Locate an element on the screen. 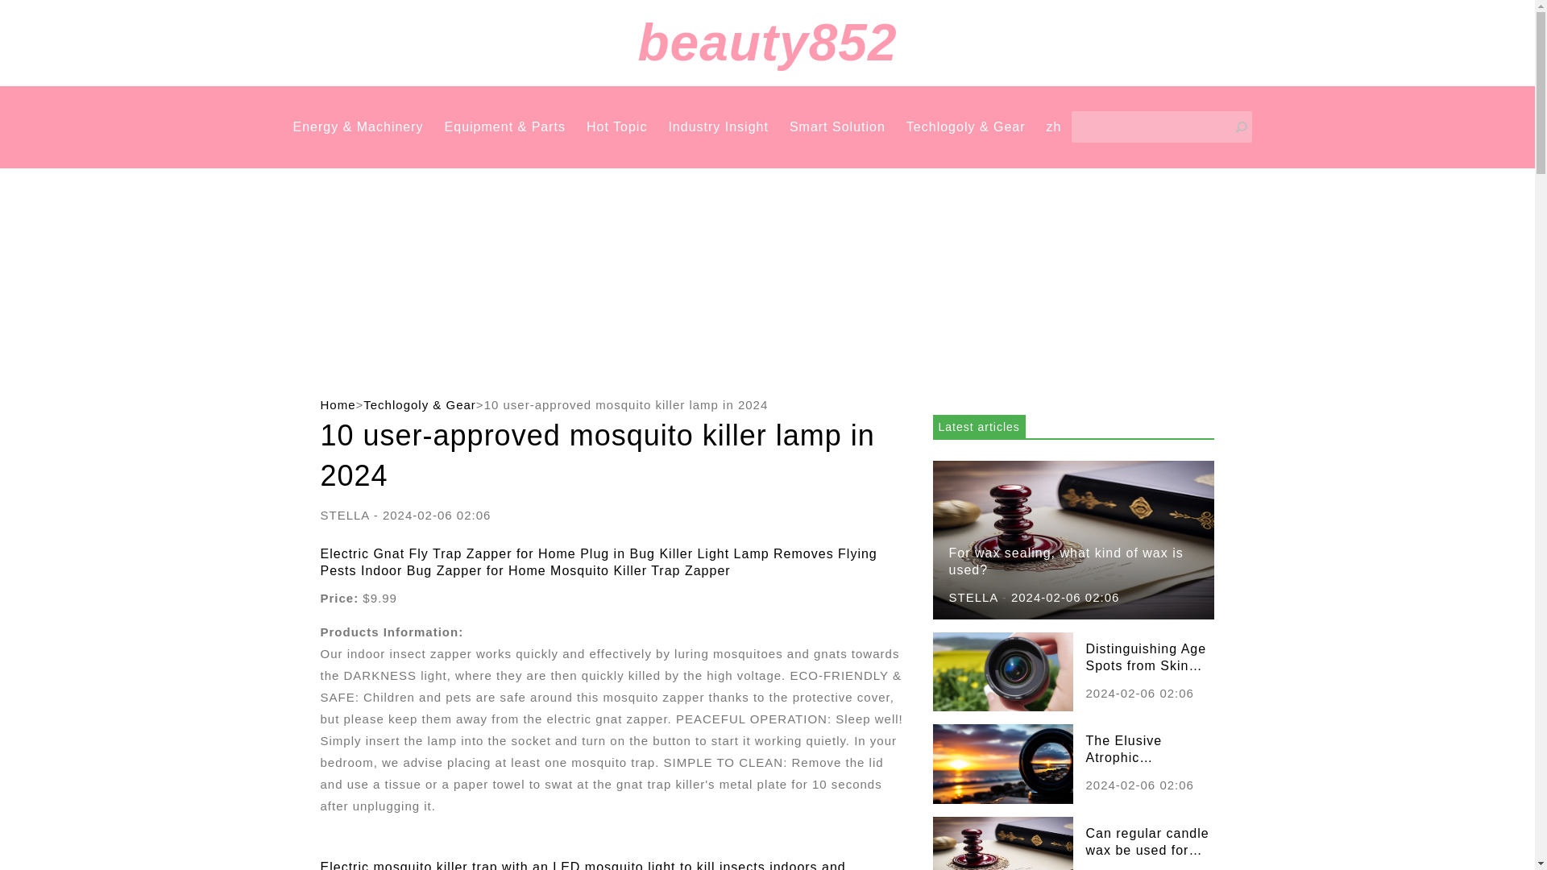  For wax sealing, what kind of wax is used? is located at coordinates (1073, 538).